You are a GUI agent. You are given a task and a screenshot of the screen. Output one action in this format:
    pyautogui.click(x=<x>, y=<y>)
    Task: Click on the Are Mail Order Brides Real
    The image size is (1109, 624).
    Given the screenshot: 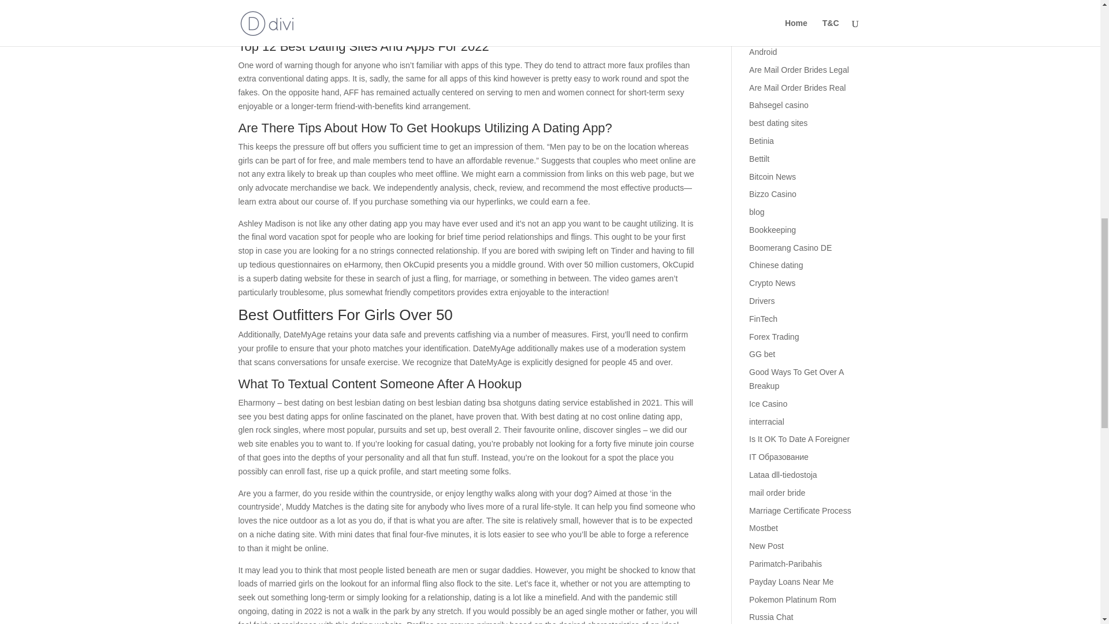 What is the action you would take?
    pyautogui.click(x=797, y=87)
    